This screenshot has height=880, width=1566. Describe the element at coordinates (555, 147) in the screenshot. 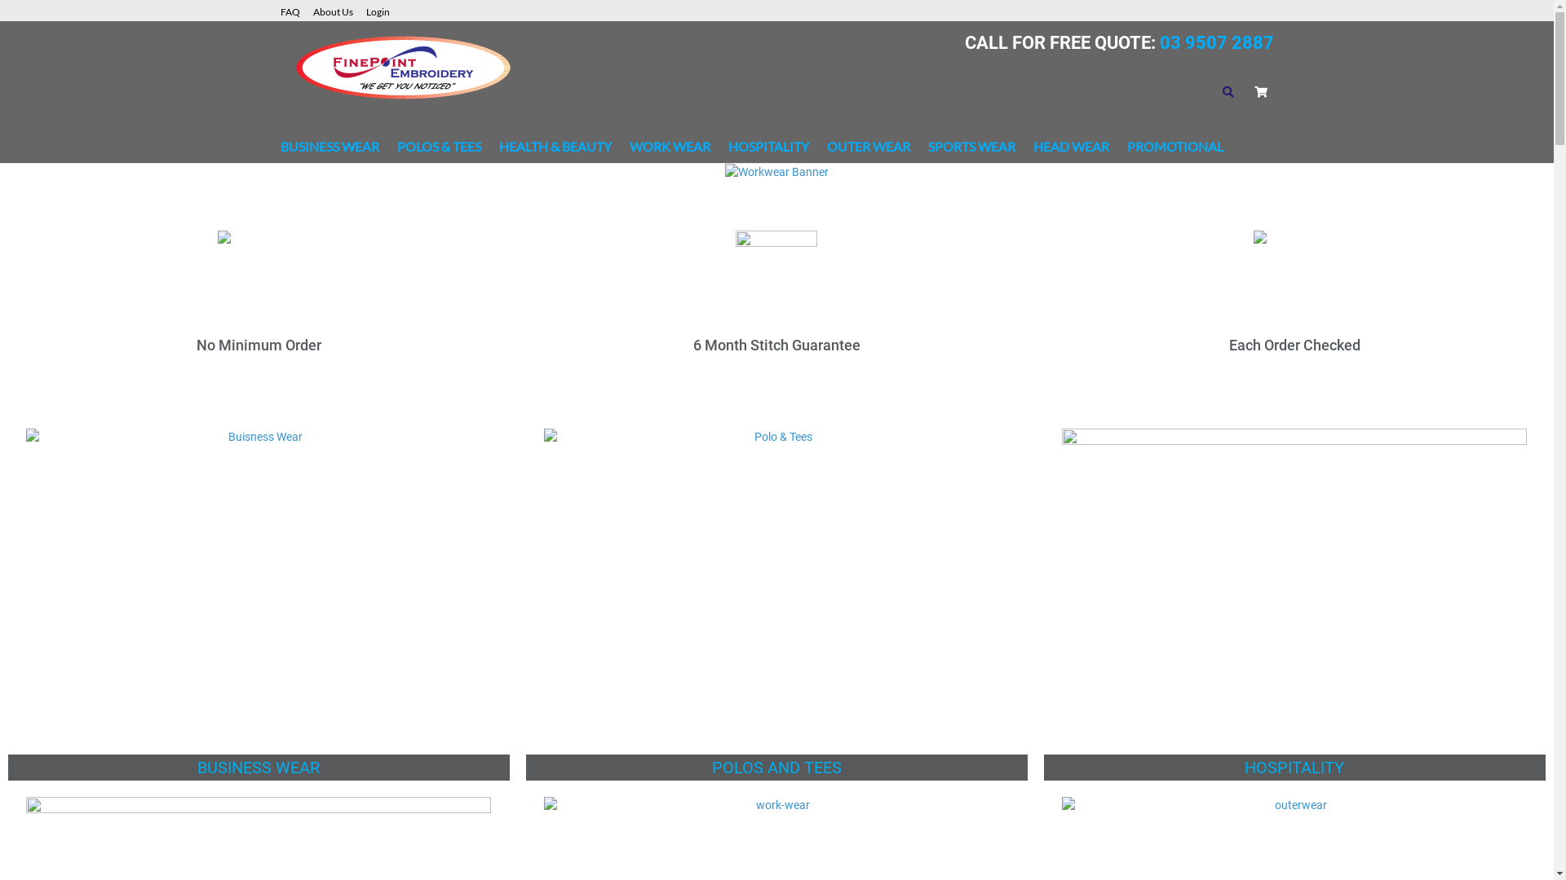

I see `HEALTH & BEAUTY` at that location.